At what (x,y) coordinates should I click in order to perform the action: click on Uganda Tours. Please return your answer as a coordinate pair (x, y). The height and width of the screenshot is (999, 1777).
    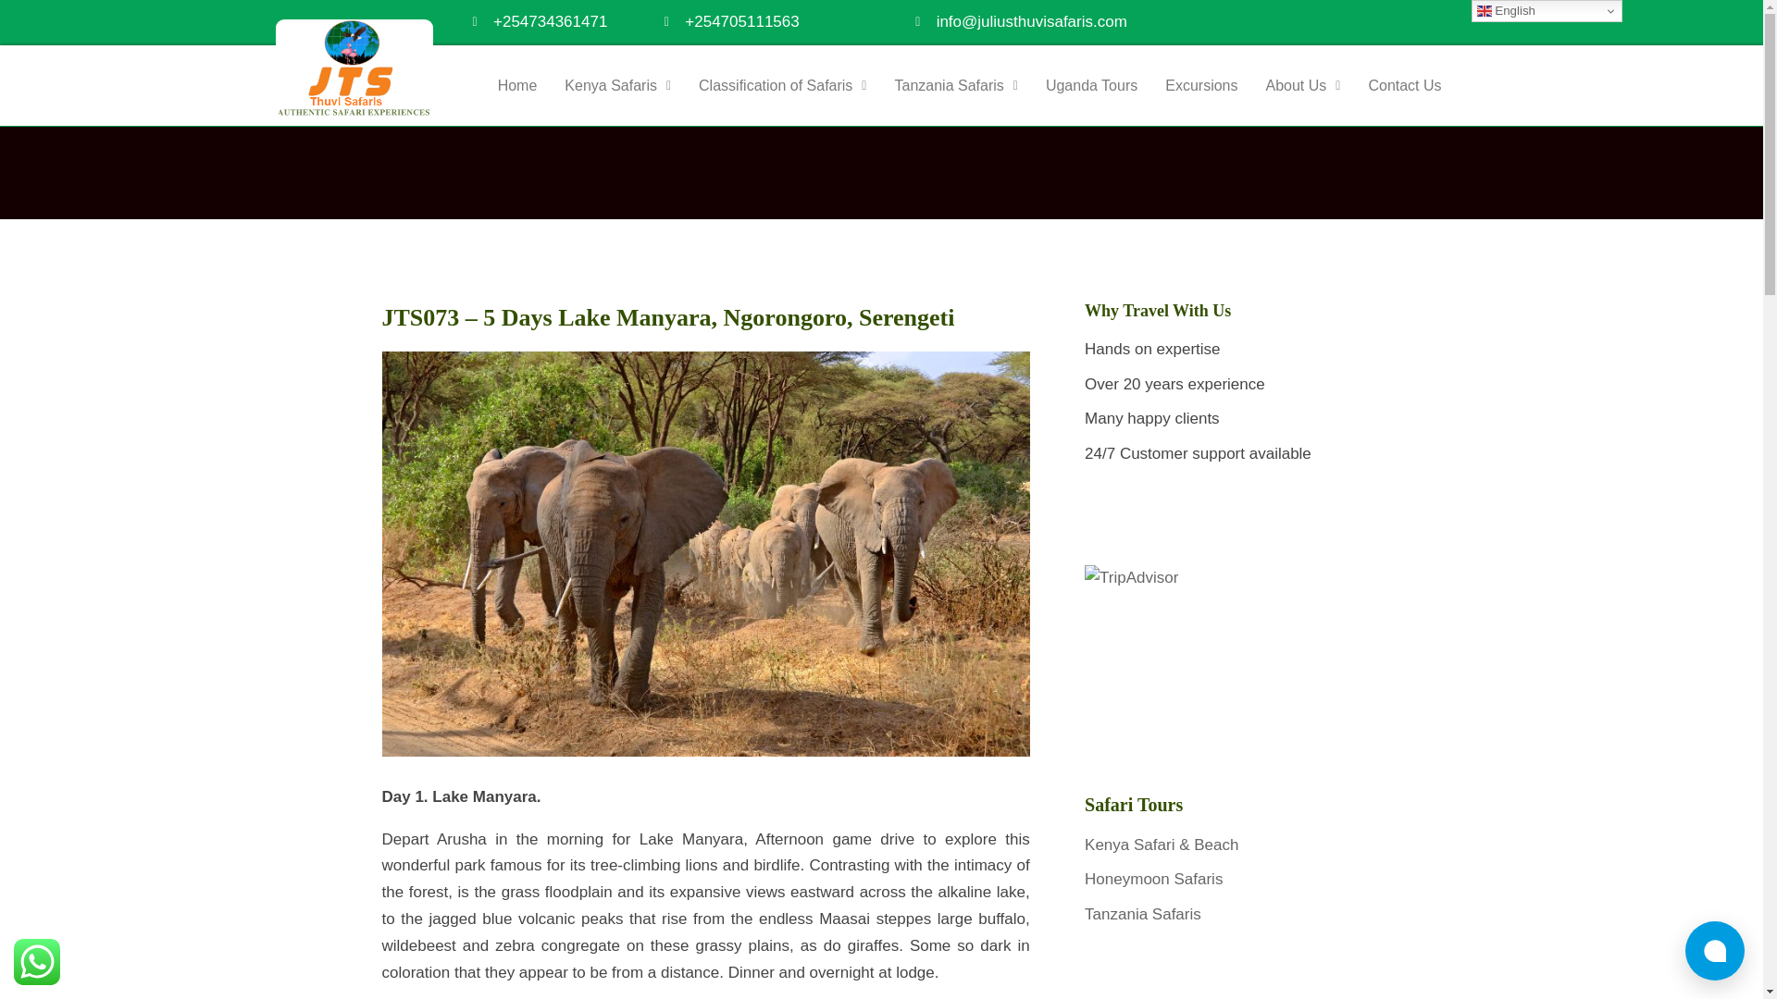
    Looking at the image, I should click on (1092, 85).